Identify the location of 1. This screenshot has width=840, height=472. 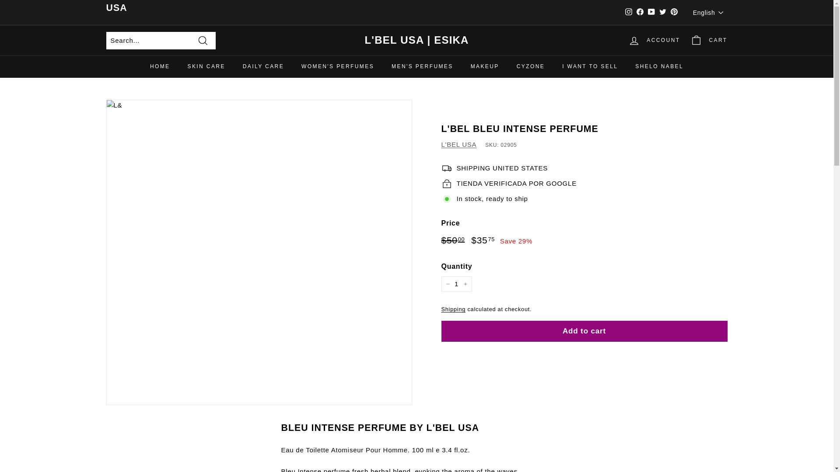
(456, 284).